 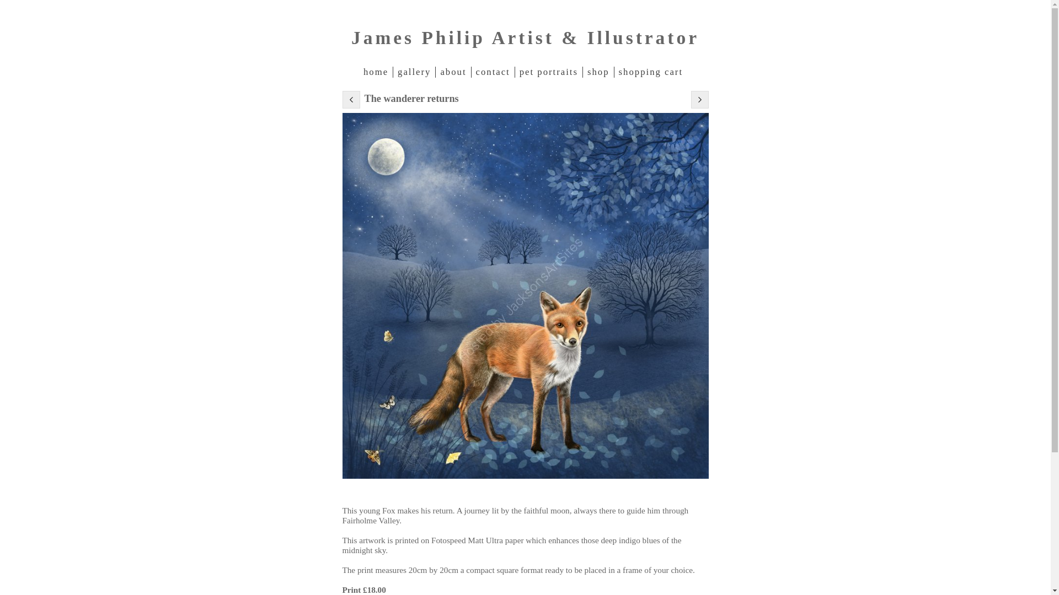 What do you see at coordinates (414, 72) in the screenshot?
I see `gallery` at bounding box center [414, 72].